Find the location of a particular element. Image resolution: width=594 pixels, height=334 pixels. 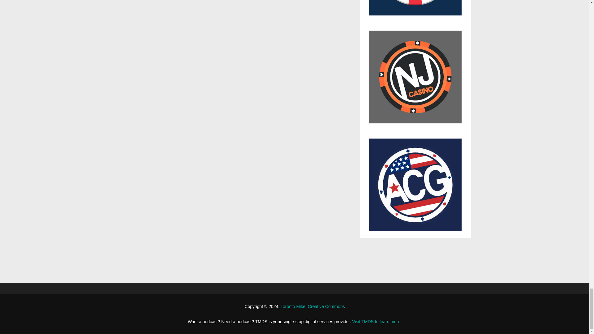

nj casino is located at coordinates (415, 80).